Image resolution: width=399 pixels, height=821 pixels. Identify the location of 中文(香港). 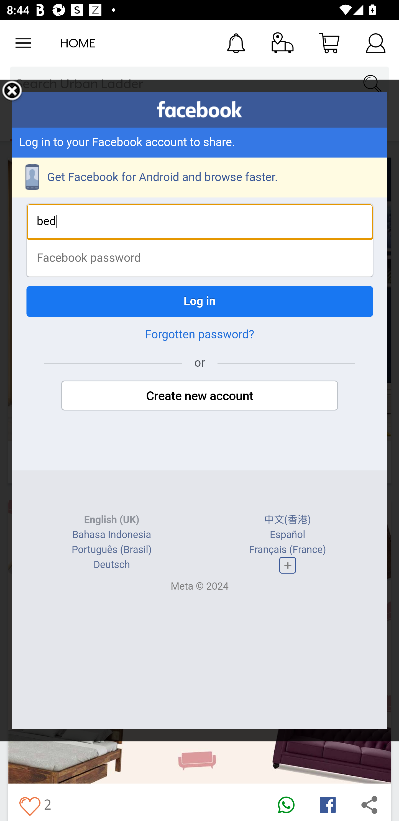
(288, 520).